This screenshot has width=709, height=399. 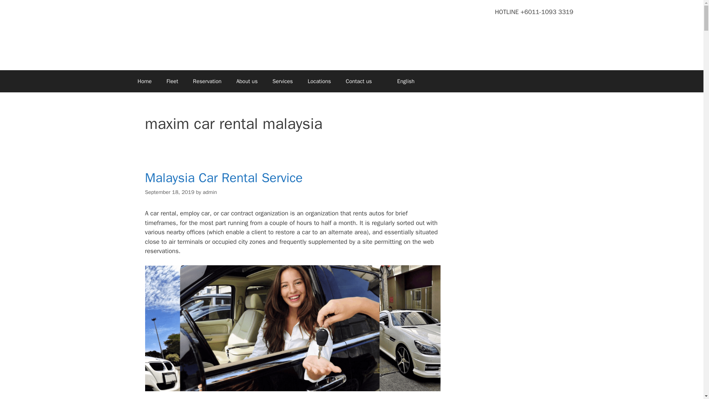 What do you see at coordinates (210, 192) in the screenshot?
I see `admin` at bounding box center [210, 192].